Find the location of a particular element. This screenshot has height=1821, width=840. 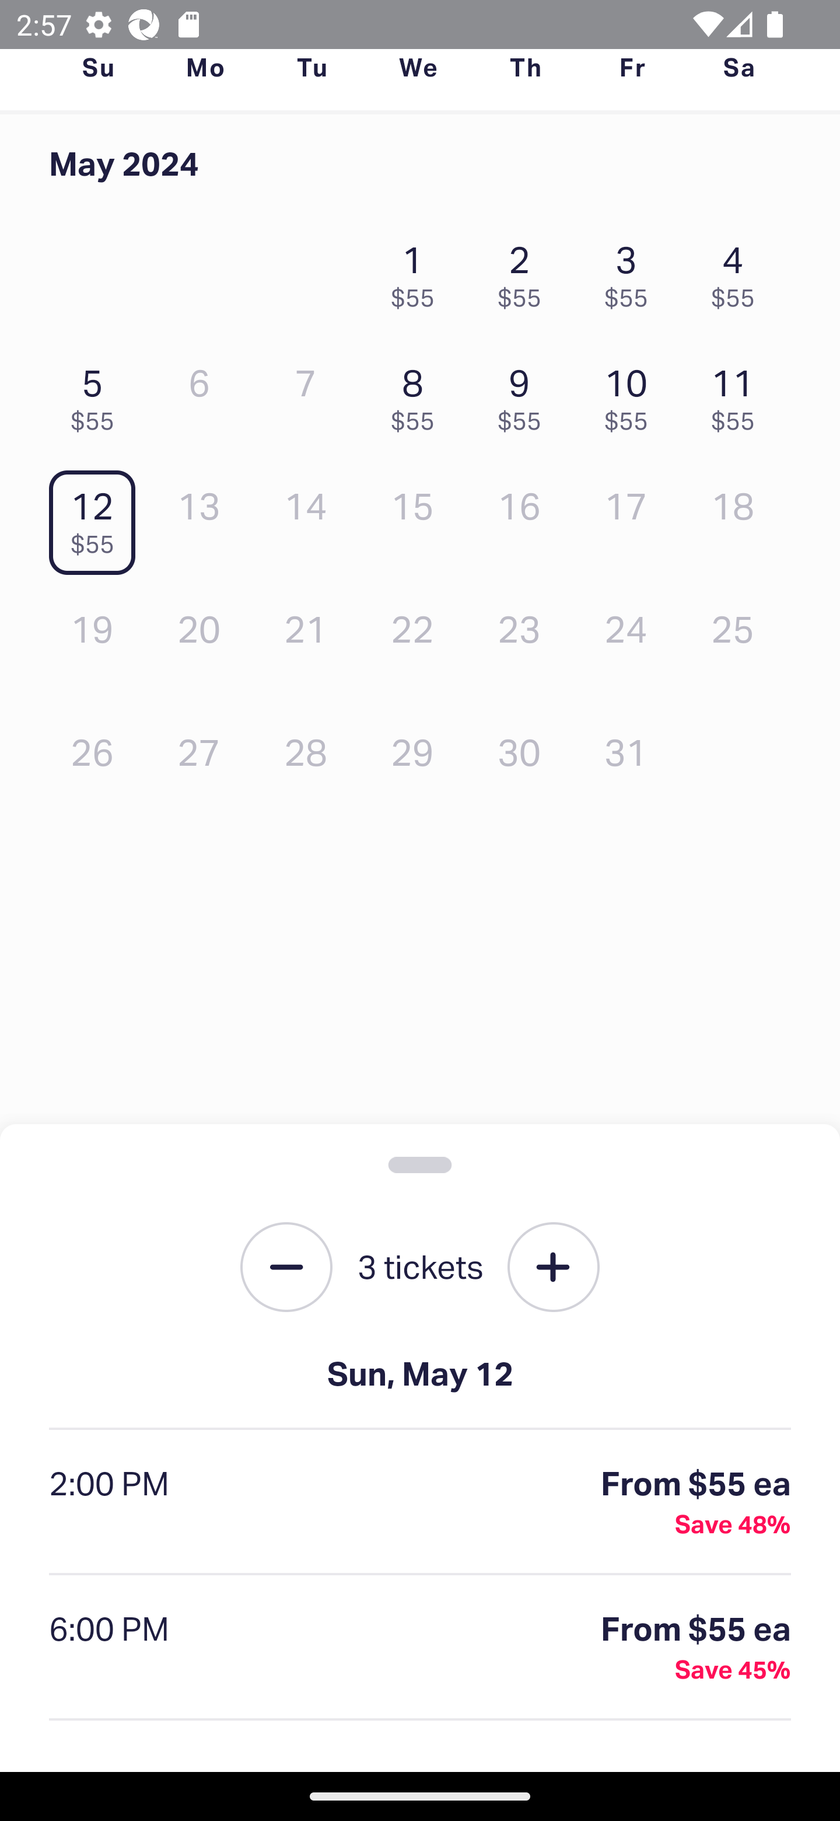

2 $55 is located at coordinates (525, 270).